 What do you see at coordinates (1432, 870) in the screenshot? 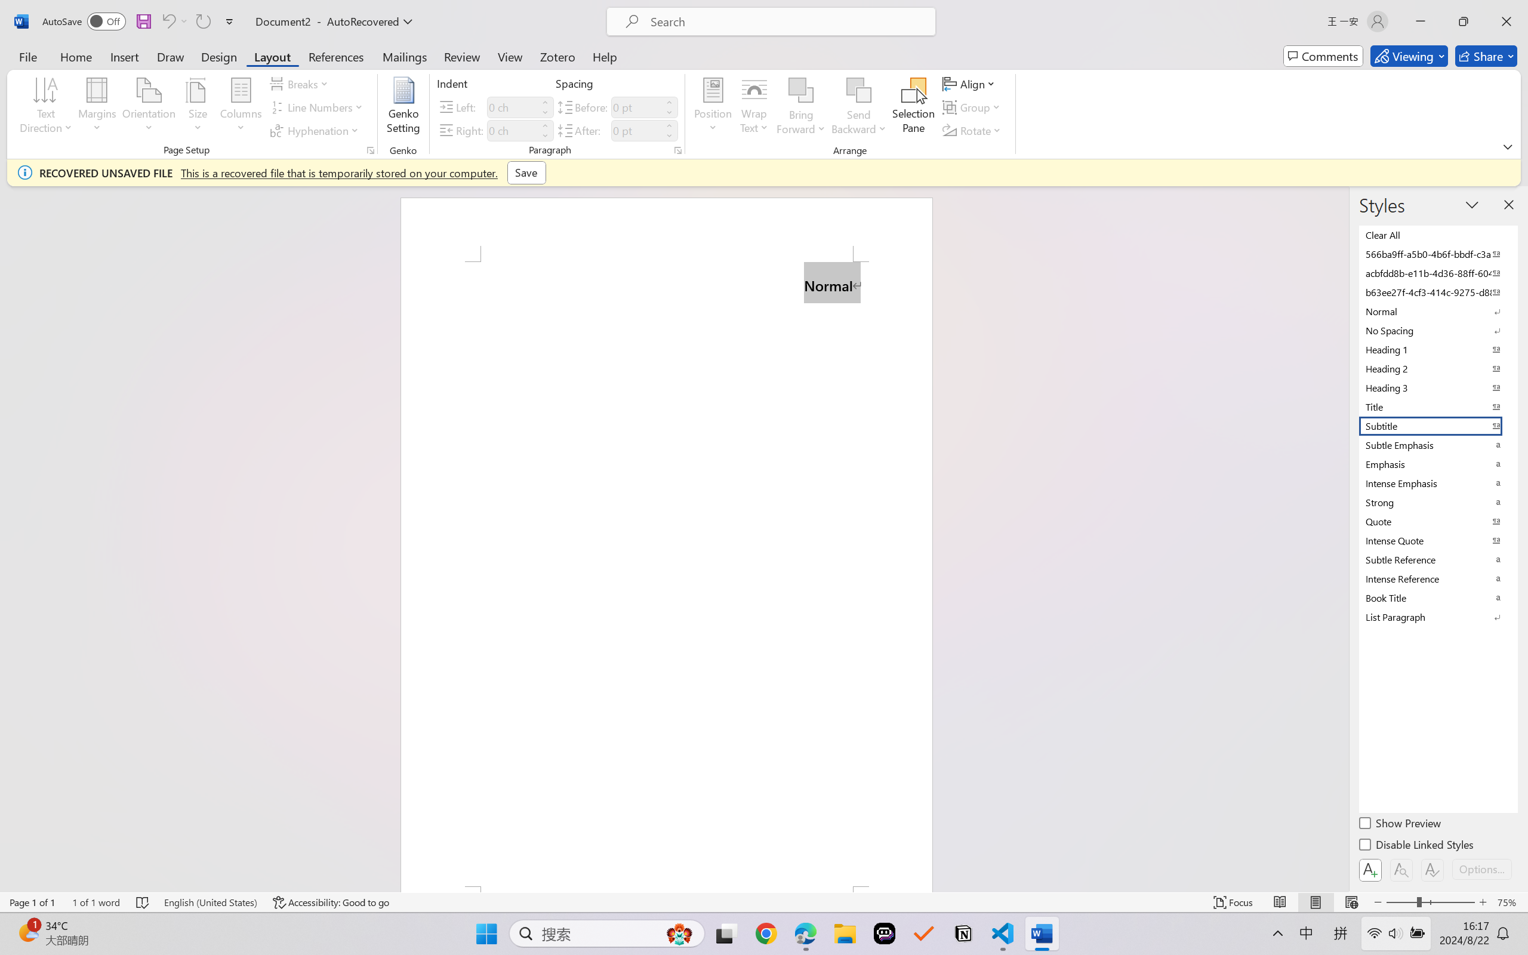
I see `Class: NetUIButton` at bounding box center [1432, 870].